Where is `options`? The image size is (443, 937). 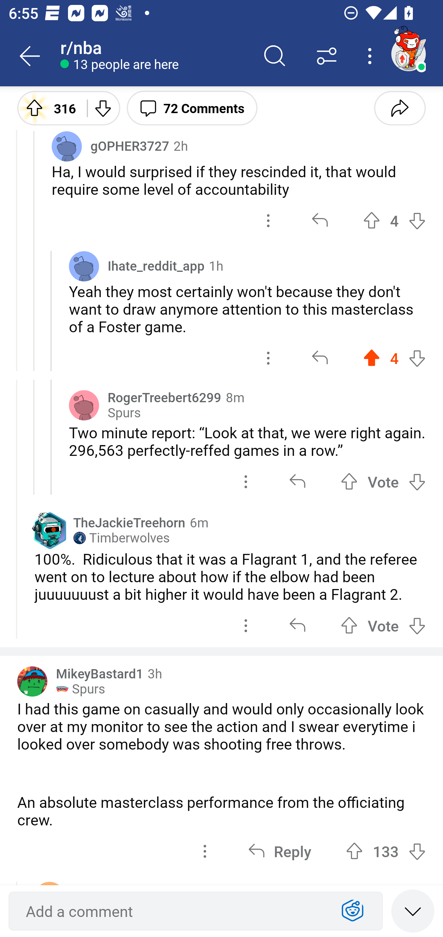
options is located at coordinates (245, 626).